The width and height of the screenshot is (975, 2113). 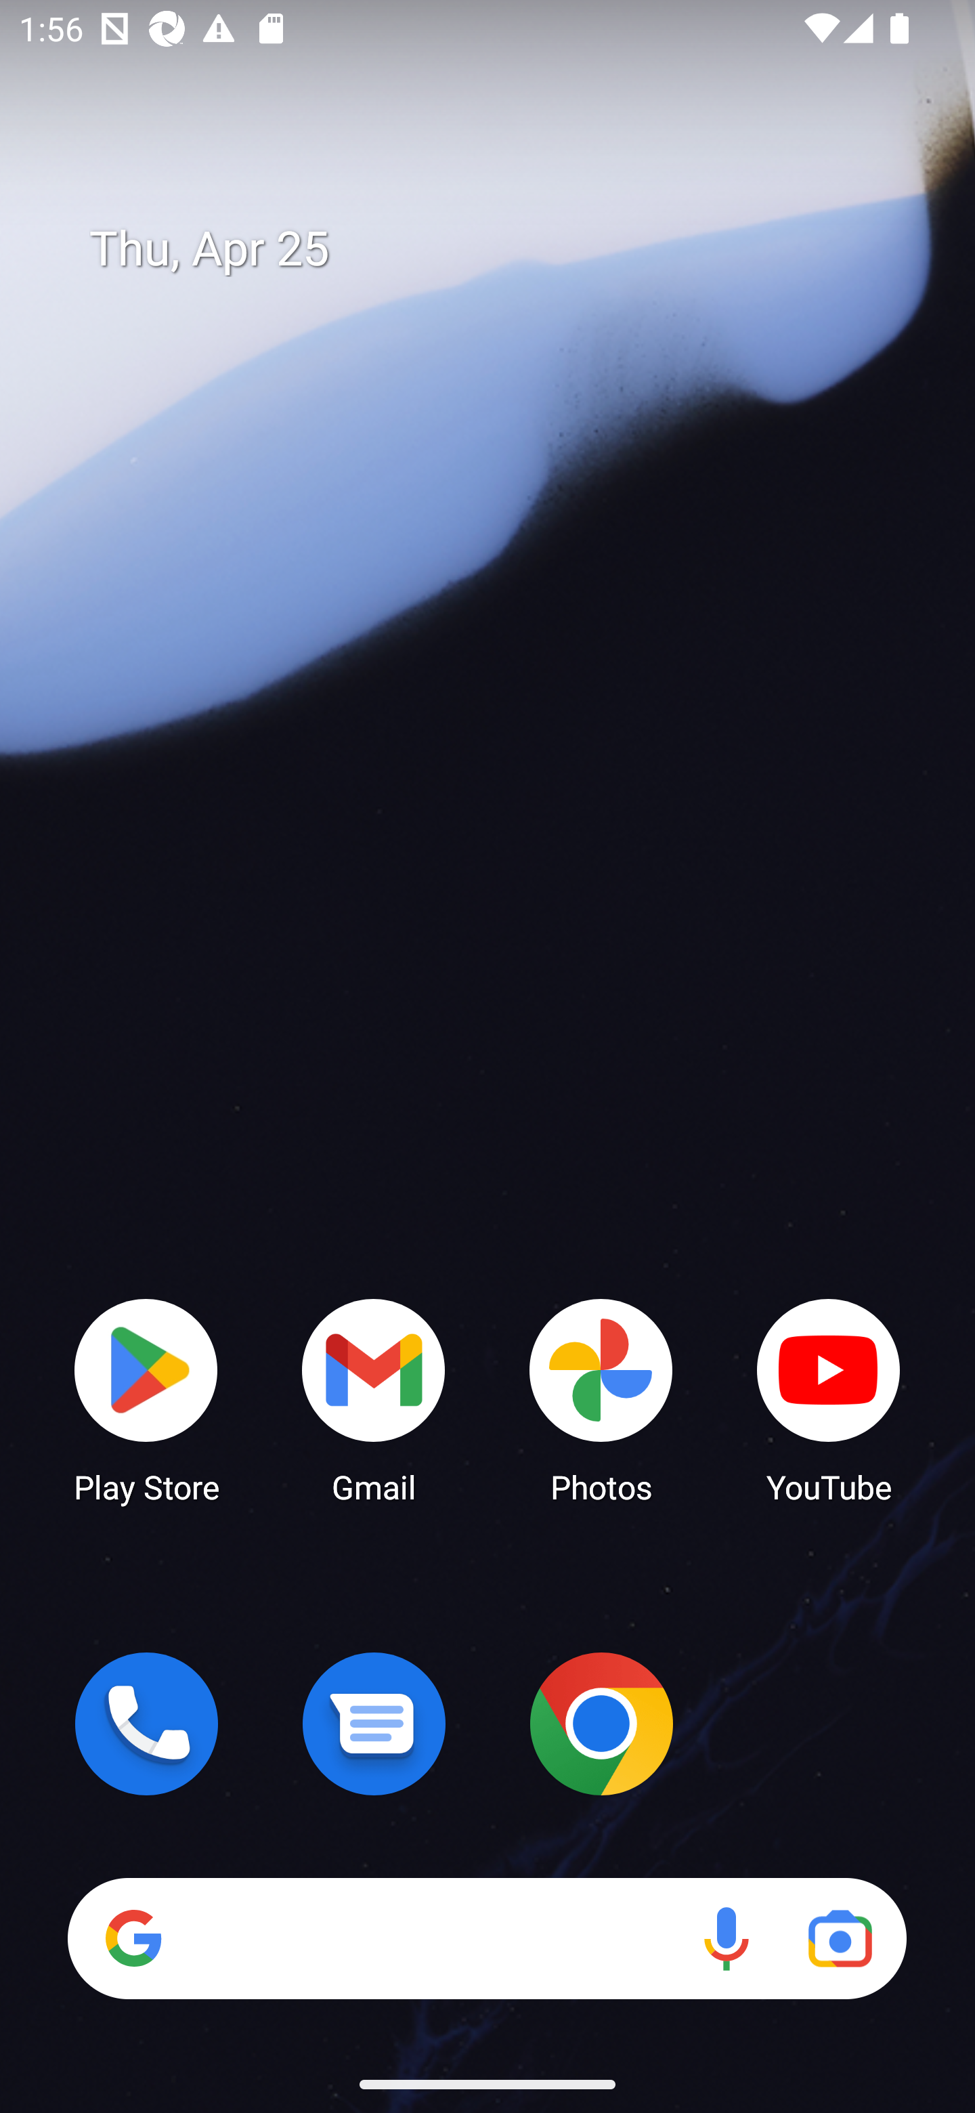 I want to click on Search Voice search Google Lens, so click(x=487, y=1938).